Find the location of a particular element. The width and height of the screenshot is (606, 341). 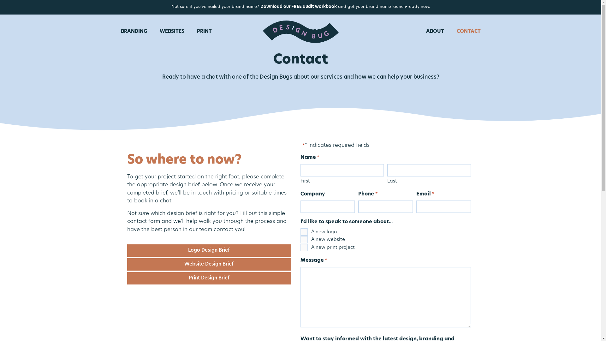

Print Design Brief is located at coordinates (209, 278).